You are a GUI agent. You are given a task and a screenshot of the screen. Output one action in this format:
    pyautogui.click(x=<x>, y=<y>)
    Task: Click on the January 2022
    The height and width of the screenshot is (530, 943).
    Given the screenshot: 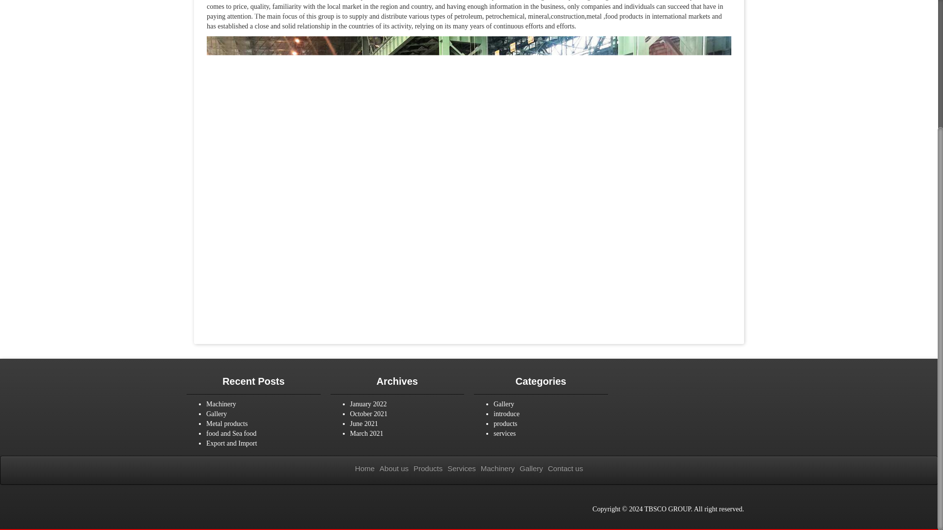 What is the action you would take?
    pyautogui.click(x=368, y=404)
    